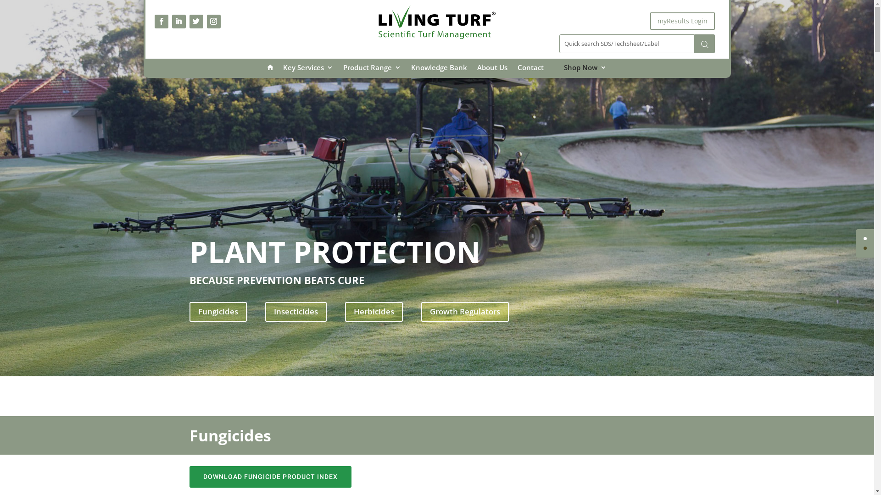 The image size is (881, 495). Describe the element at coordinates (530, 72) in the screenshot. I see `Contact` at that location.